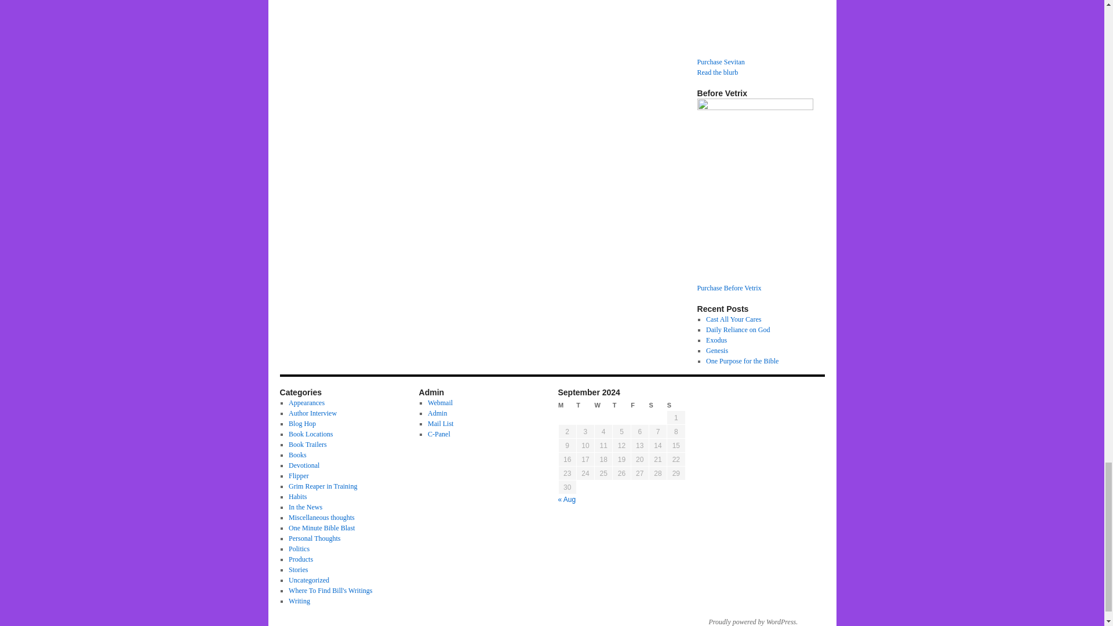 This screenshot has height=626, width=1113. I want to click on Friday, so click(640, 405).